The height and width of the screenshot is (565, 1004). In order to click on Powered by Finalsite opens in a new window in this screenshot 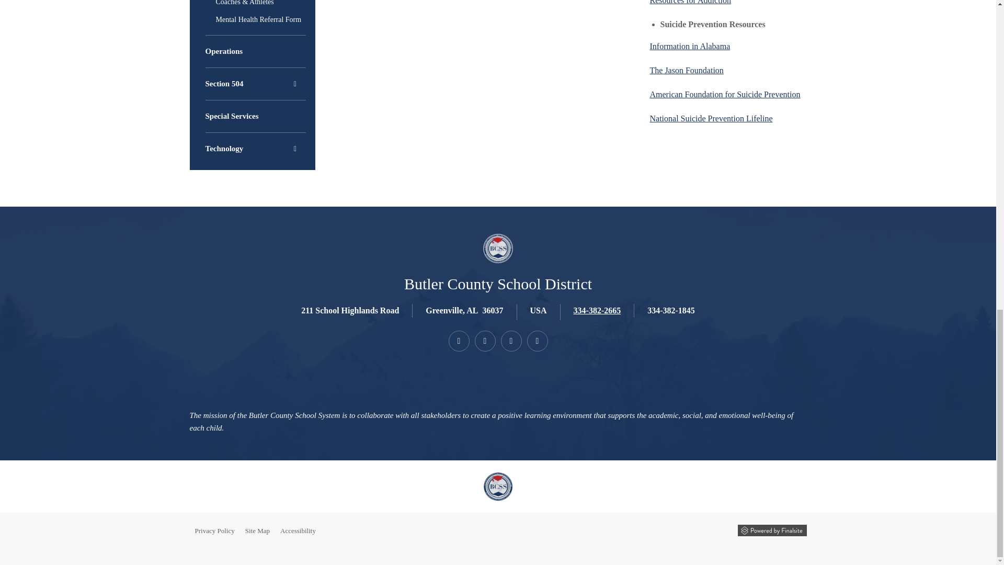, I will do `click(771, 530)`.